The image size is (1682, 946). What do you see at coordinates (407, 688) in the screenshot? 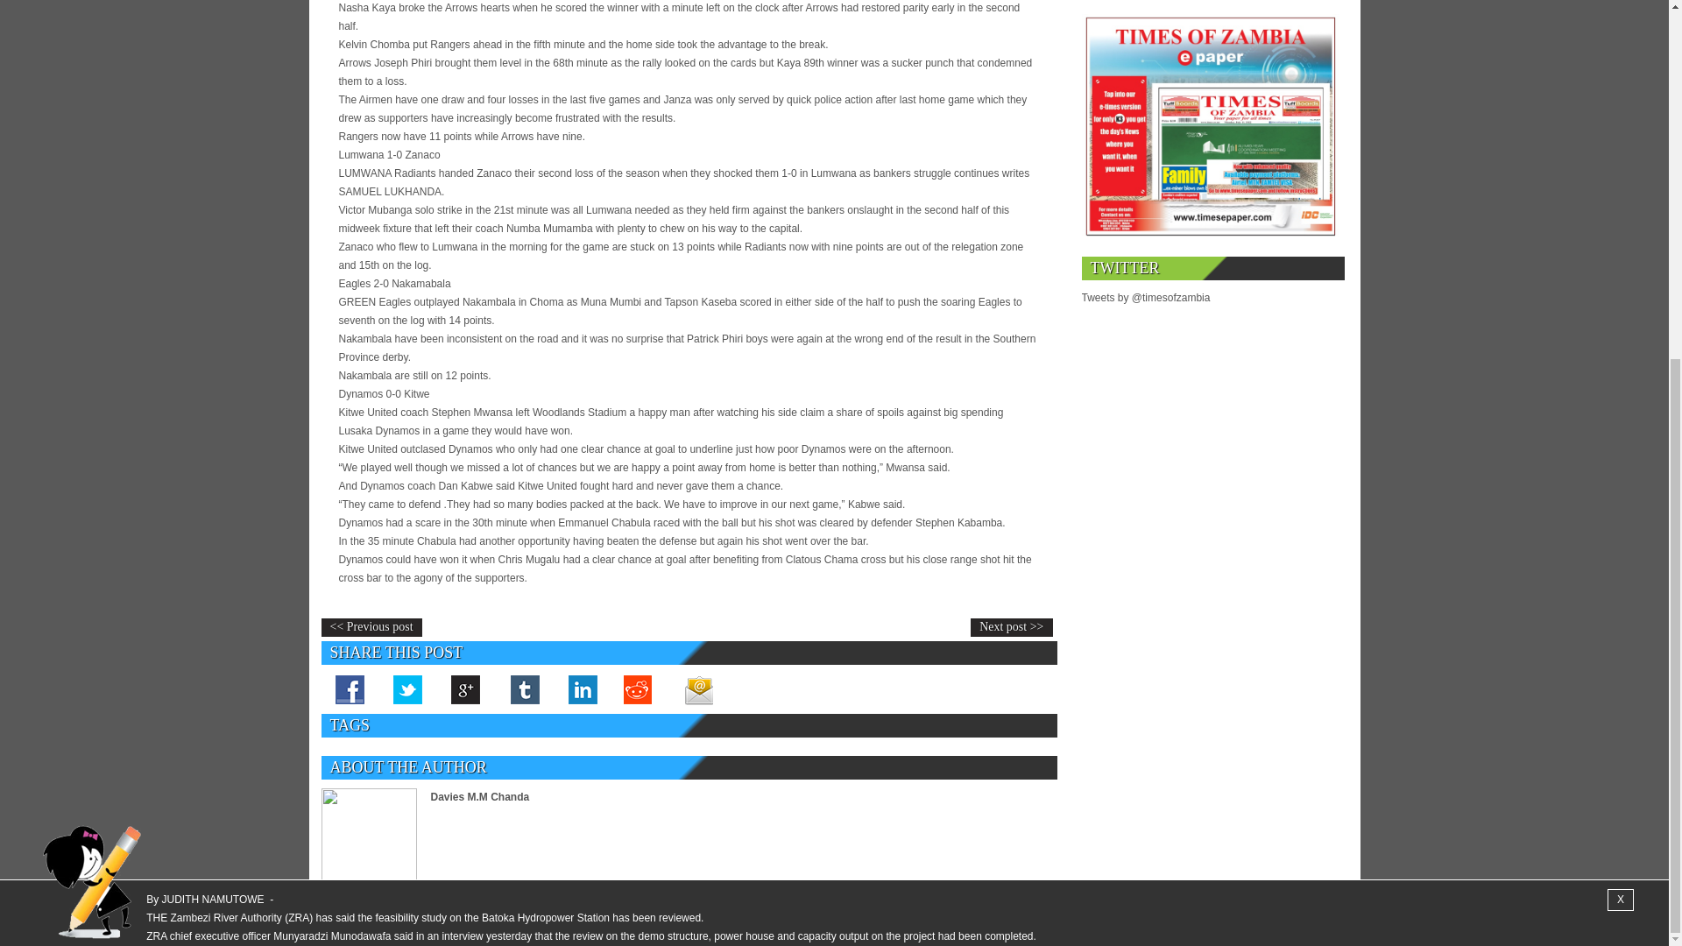
I see `Twitter` at bounding box center [407, 688].